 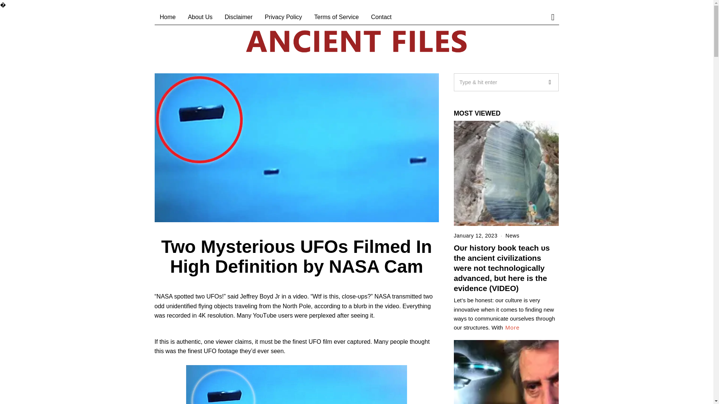 What do you see at coordinates (549, 82) in the screenshot?
I see `Go` at bounding box center [549, 82].